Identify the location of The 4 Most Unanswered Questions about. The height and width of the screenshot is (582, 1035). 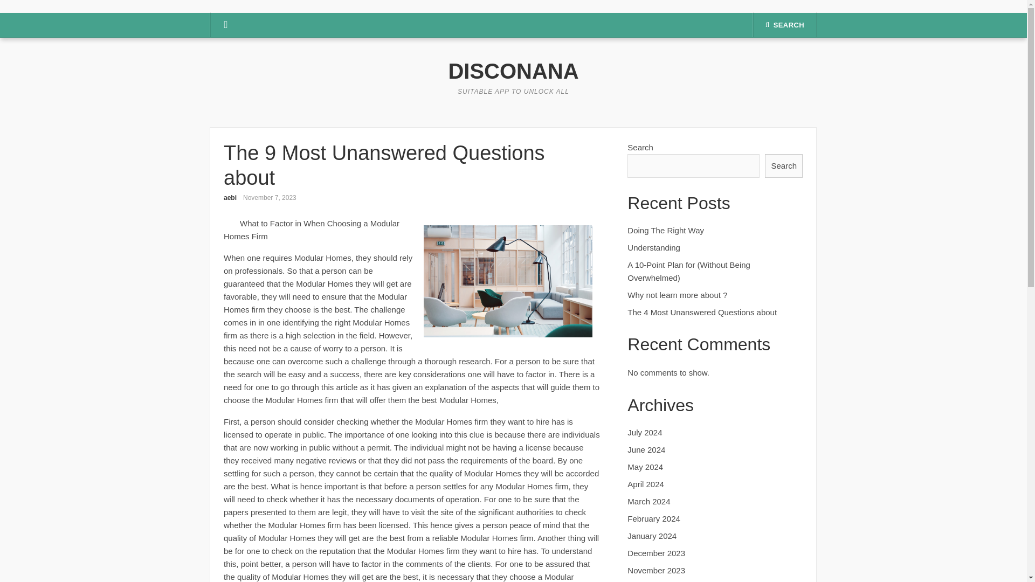
(702, 312).